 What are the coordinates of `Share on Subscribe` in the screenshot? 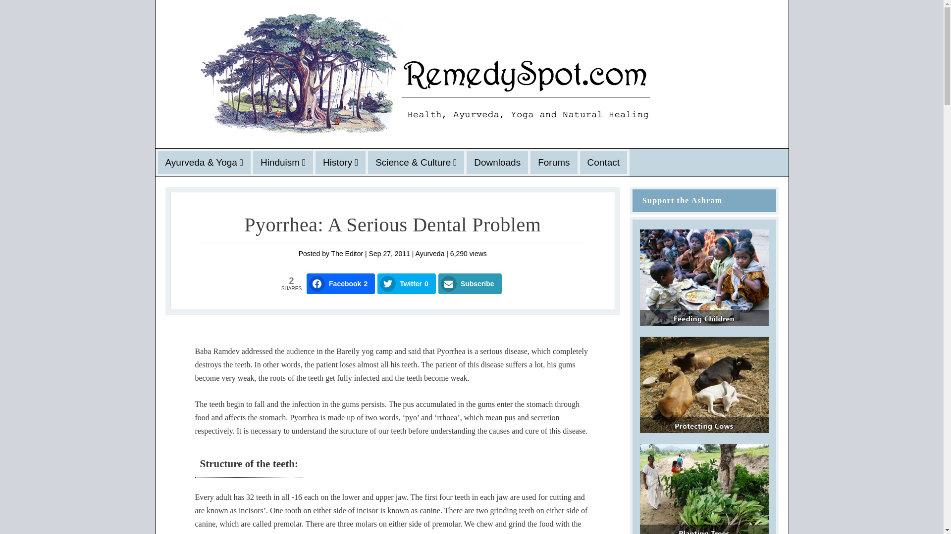 It's located at (470, 284).